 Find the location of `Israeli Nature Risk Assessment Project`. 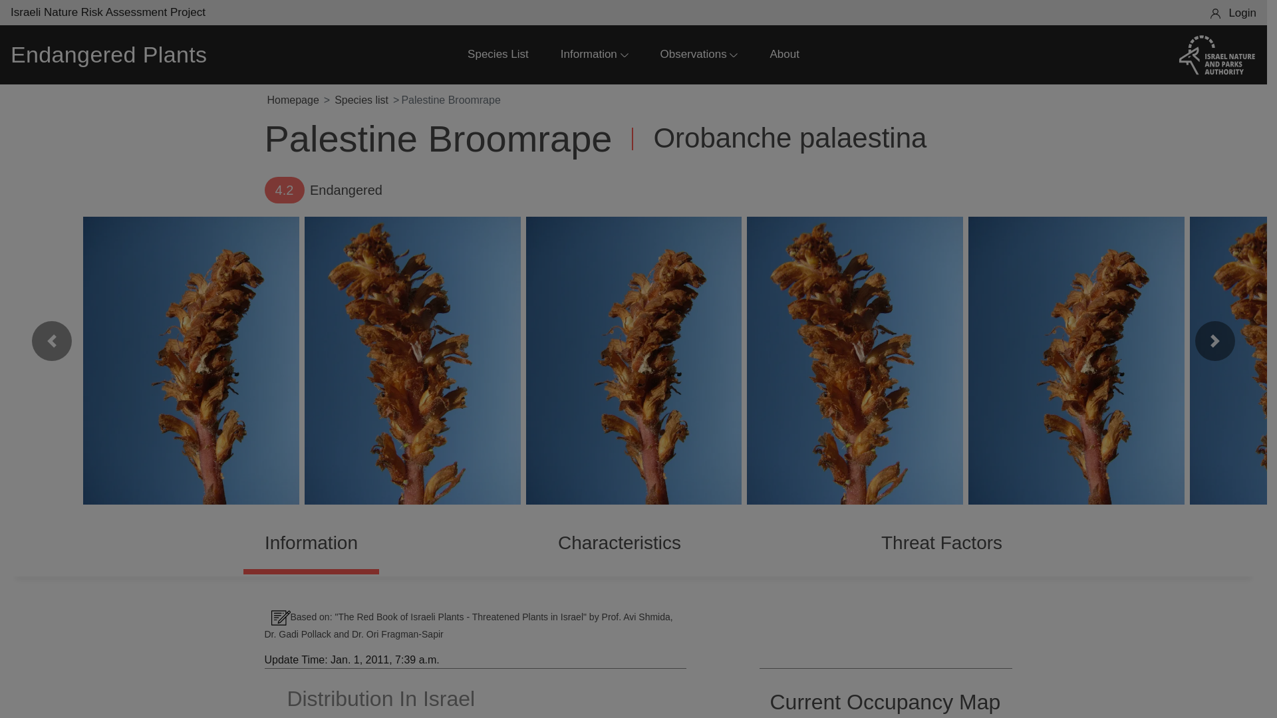

Israeli Nature Risk Assessment Project is located at coordinates (108, 12).